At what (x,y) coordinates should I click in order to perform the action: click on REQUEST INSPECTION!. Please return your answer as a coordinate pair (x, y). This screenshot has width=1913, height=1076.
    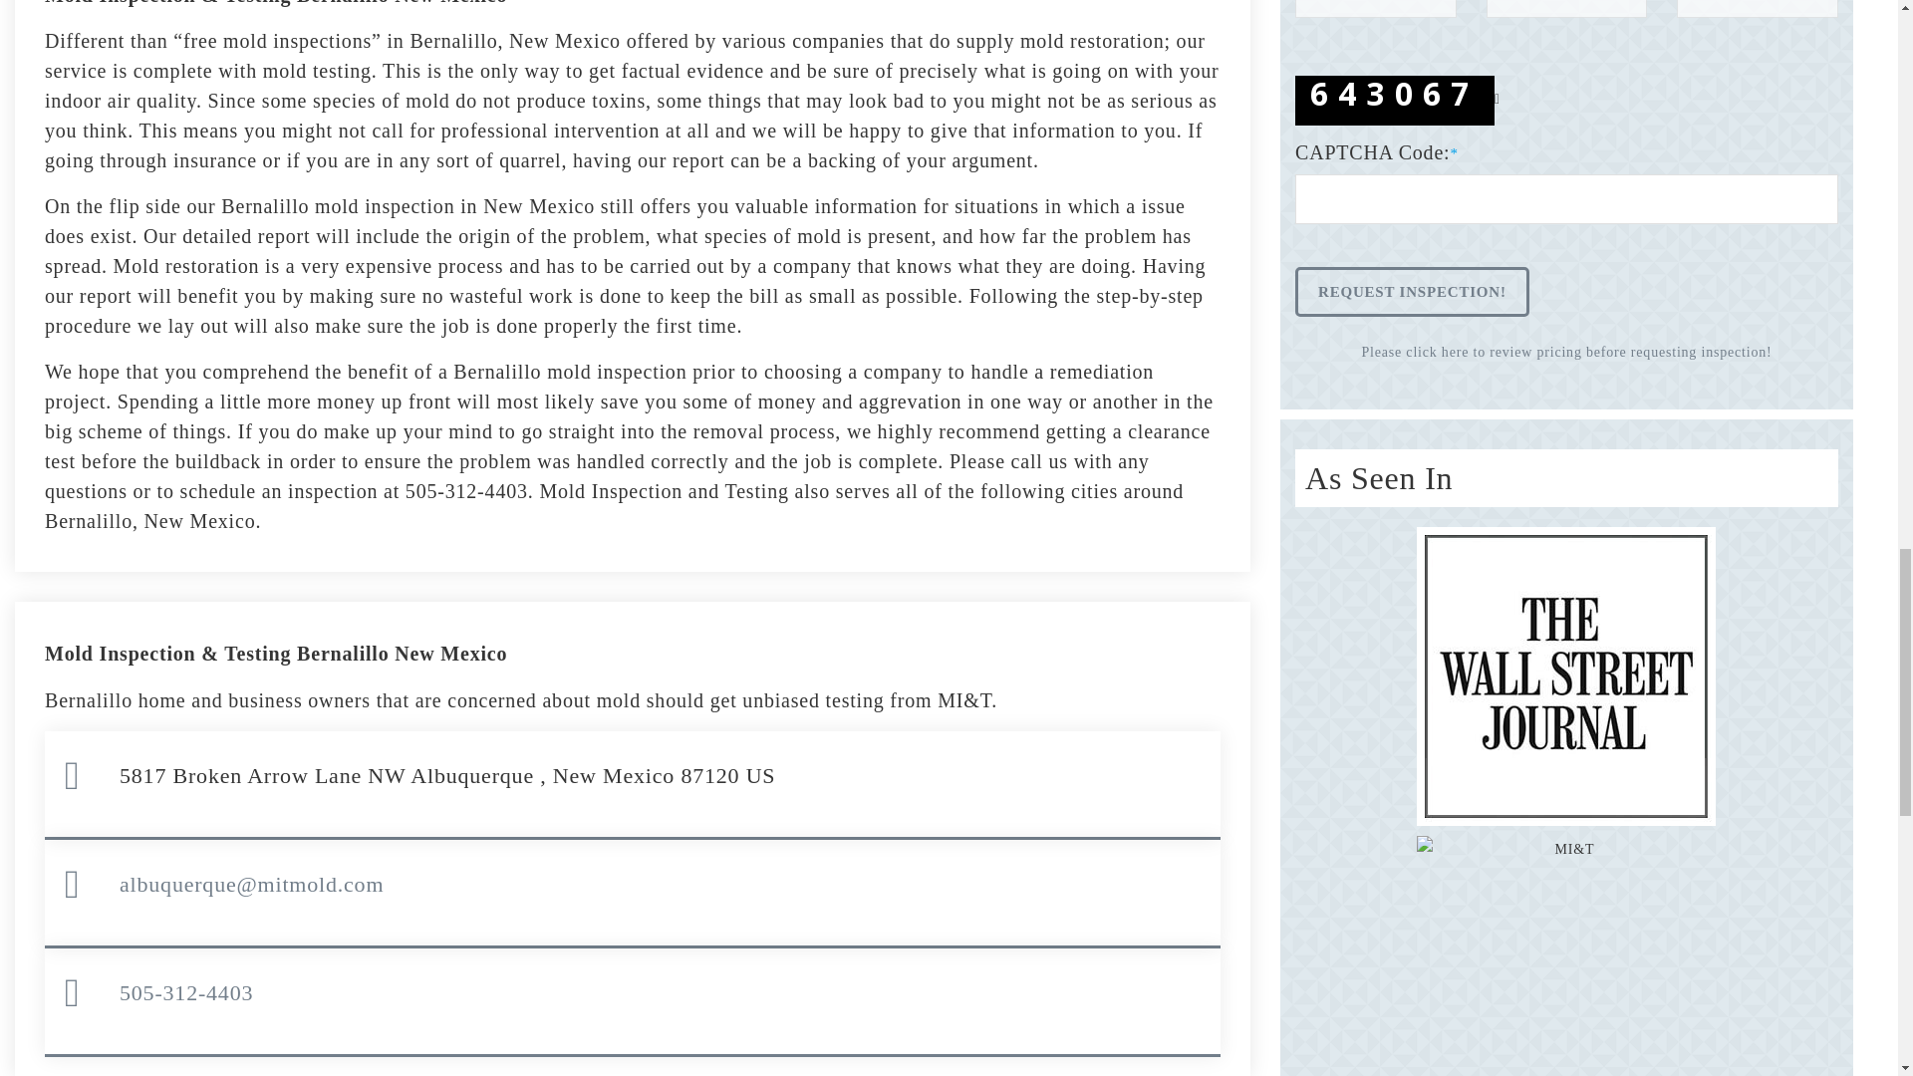
    Looking at the image, I should click on (1411, 291).